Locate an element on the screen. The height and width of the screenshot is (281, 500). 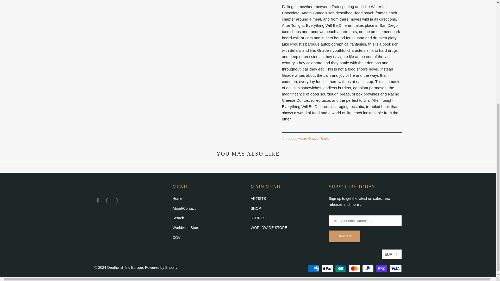
Visa is located at coordinates (395, 269).